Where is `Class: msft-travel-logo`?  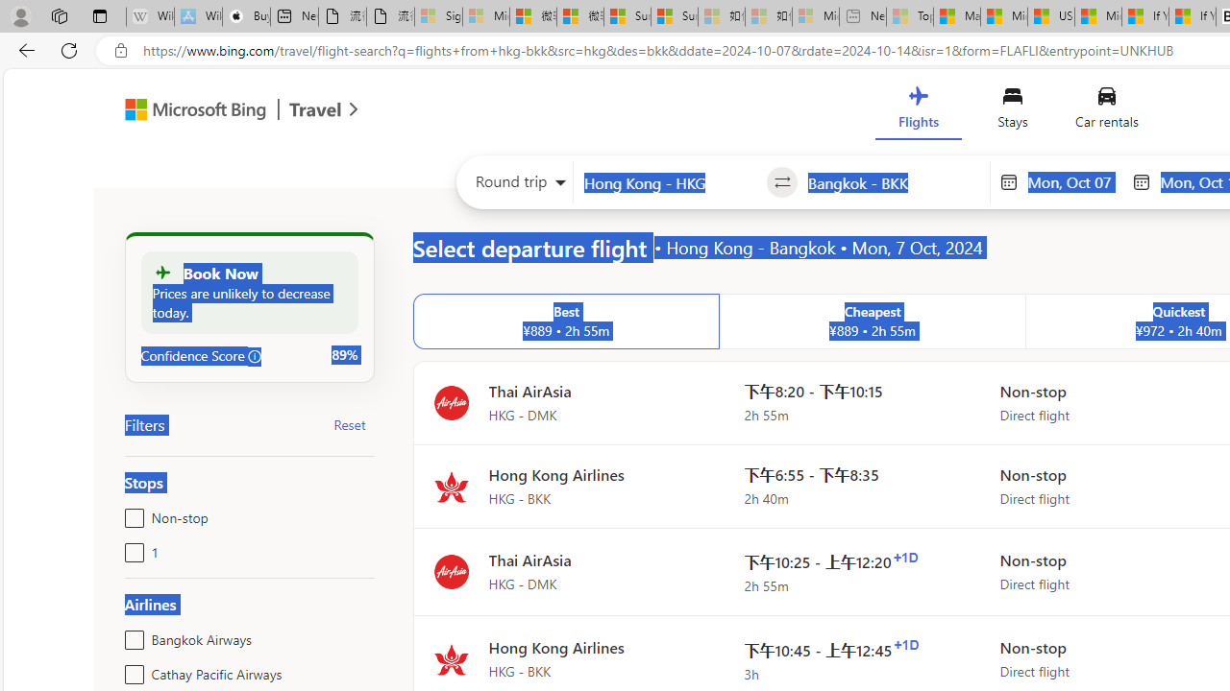 Class: msft-travel-logo is located at coordinates (315, 109).